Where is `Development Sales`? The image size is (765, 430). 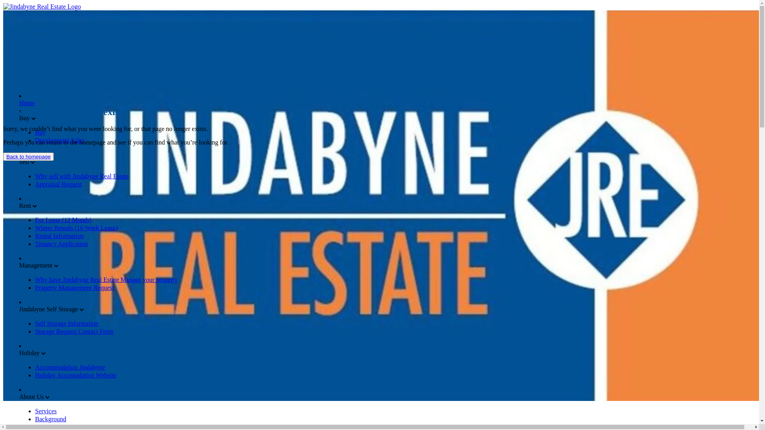
Development Sales is located at coordinates (60, 140).